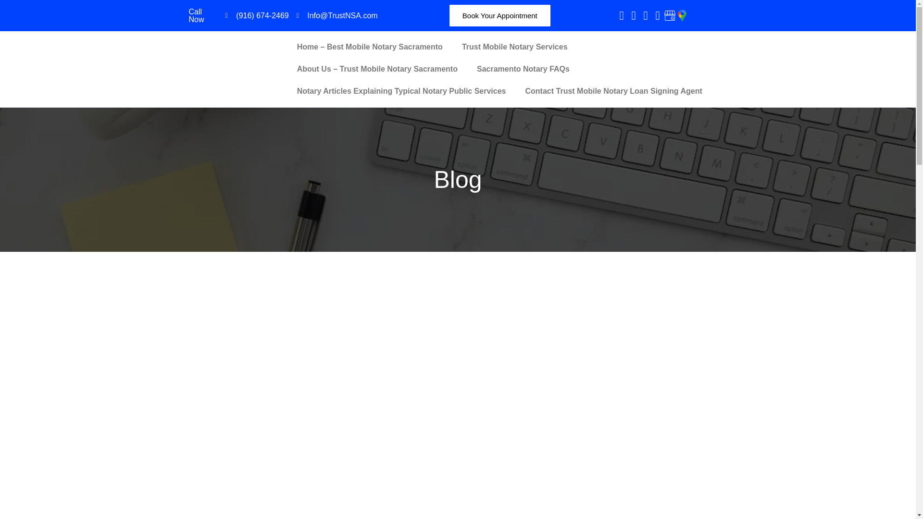  What do you see at coordinates (523, 69) in the screenshot?
I see `Sacramento Notary FAQs` at bounding box center [523, 69].